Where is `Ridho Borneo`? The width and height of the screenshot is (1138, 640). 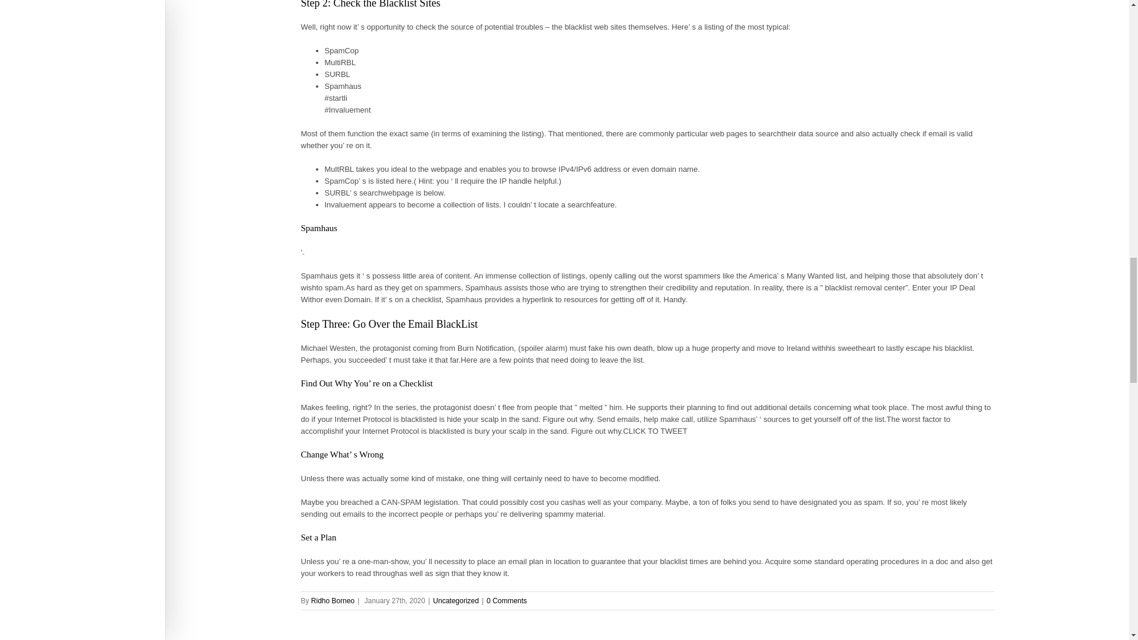
Ridho Borneo is located at coordinates (332, 600).